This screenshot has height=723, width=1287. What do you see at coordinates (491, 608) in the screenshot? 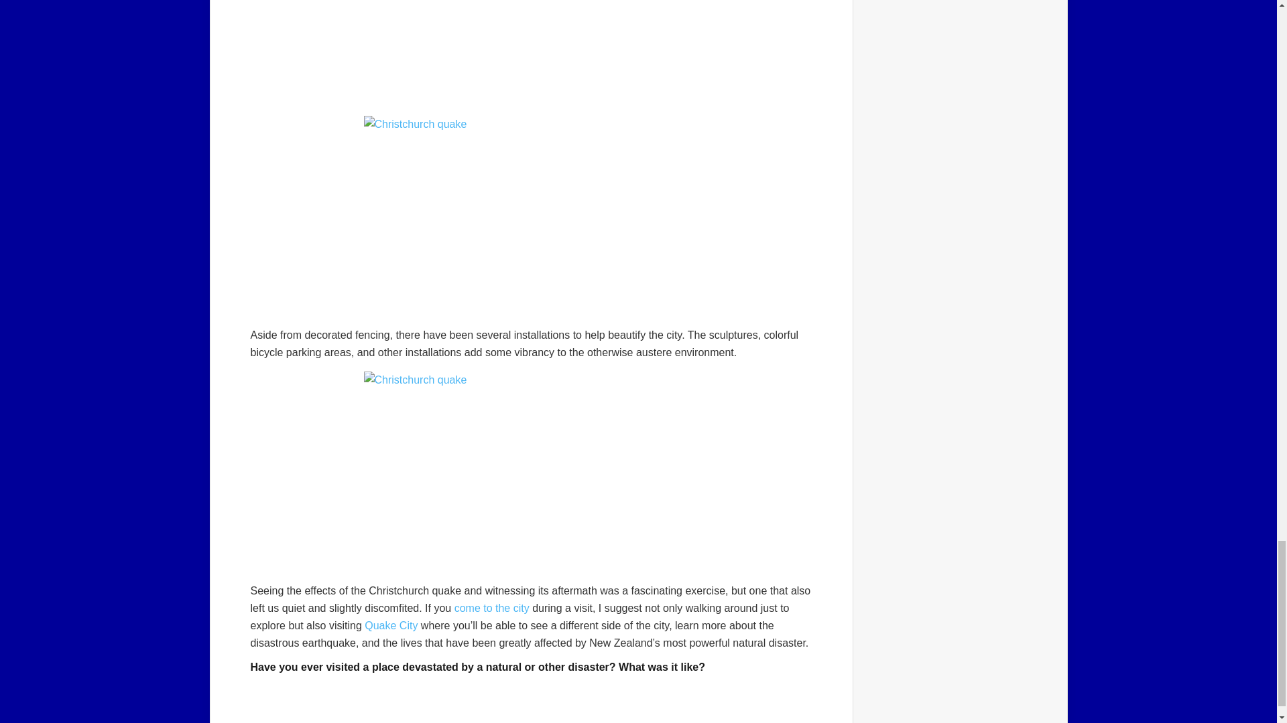
I see `Traveling between the cities of New Zealand` at bounding box center [491, 608].